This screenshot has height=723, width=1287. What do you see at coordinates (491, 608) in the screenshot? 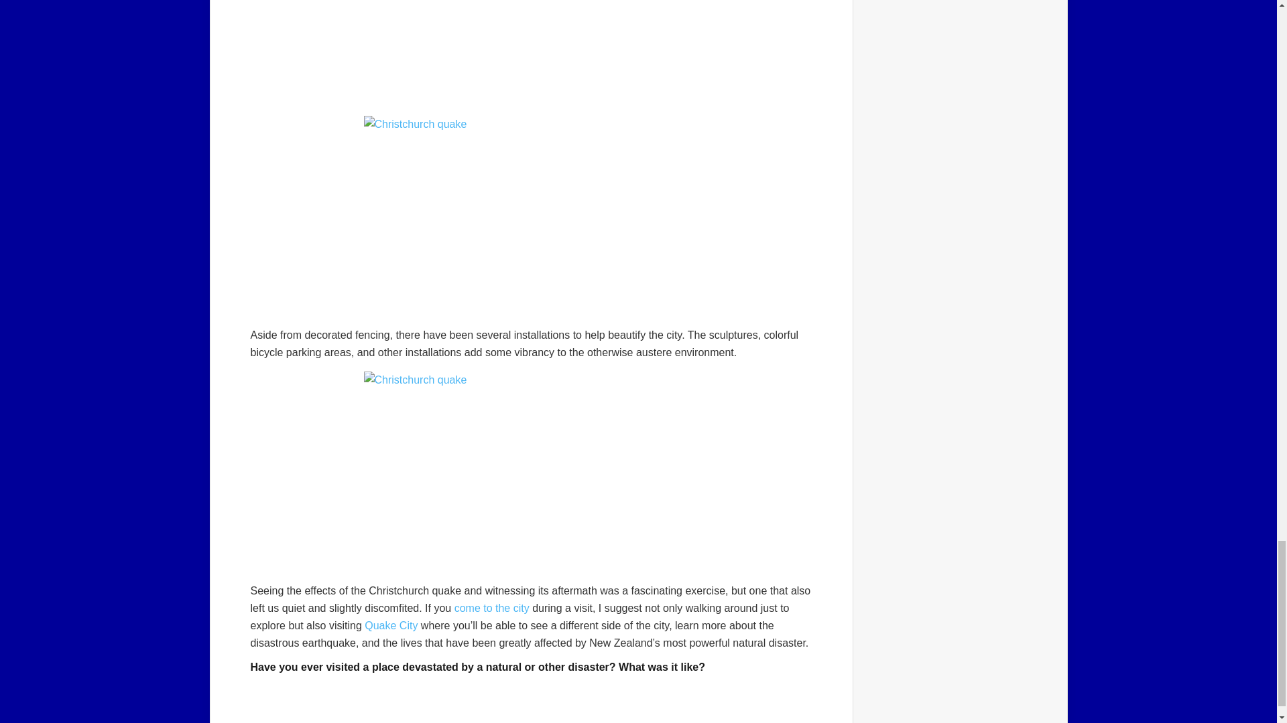
I see `Traveling between the cities of New Zealand` at bounding box center [491, 608].